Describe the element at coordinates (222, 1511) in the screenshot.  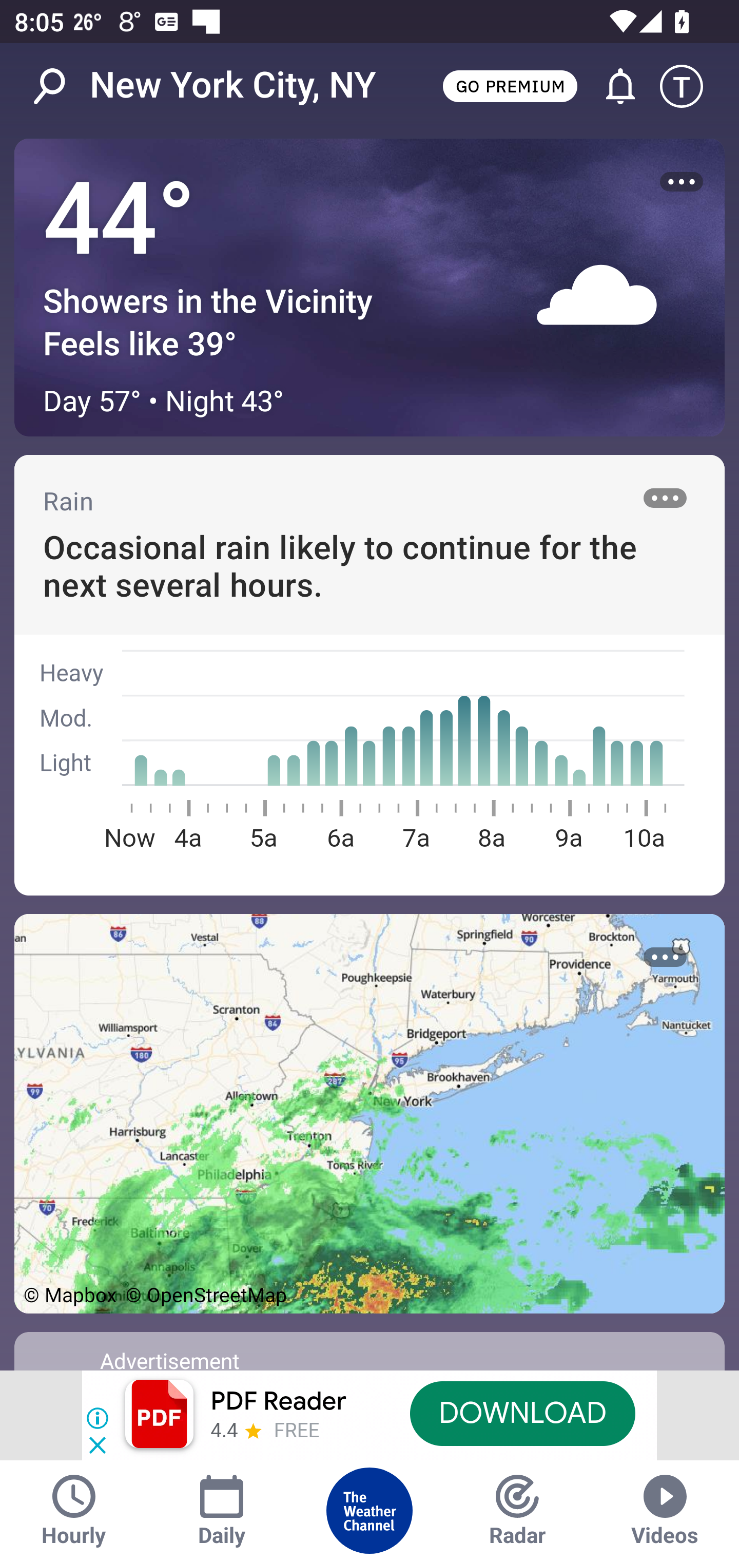
I see `Daily Tab Daily` at that location.